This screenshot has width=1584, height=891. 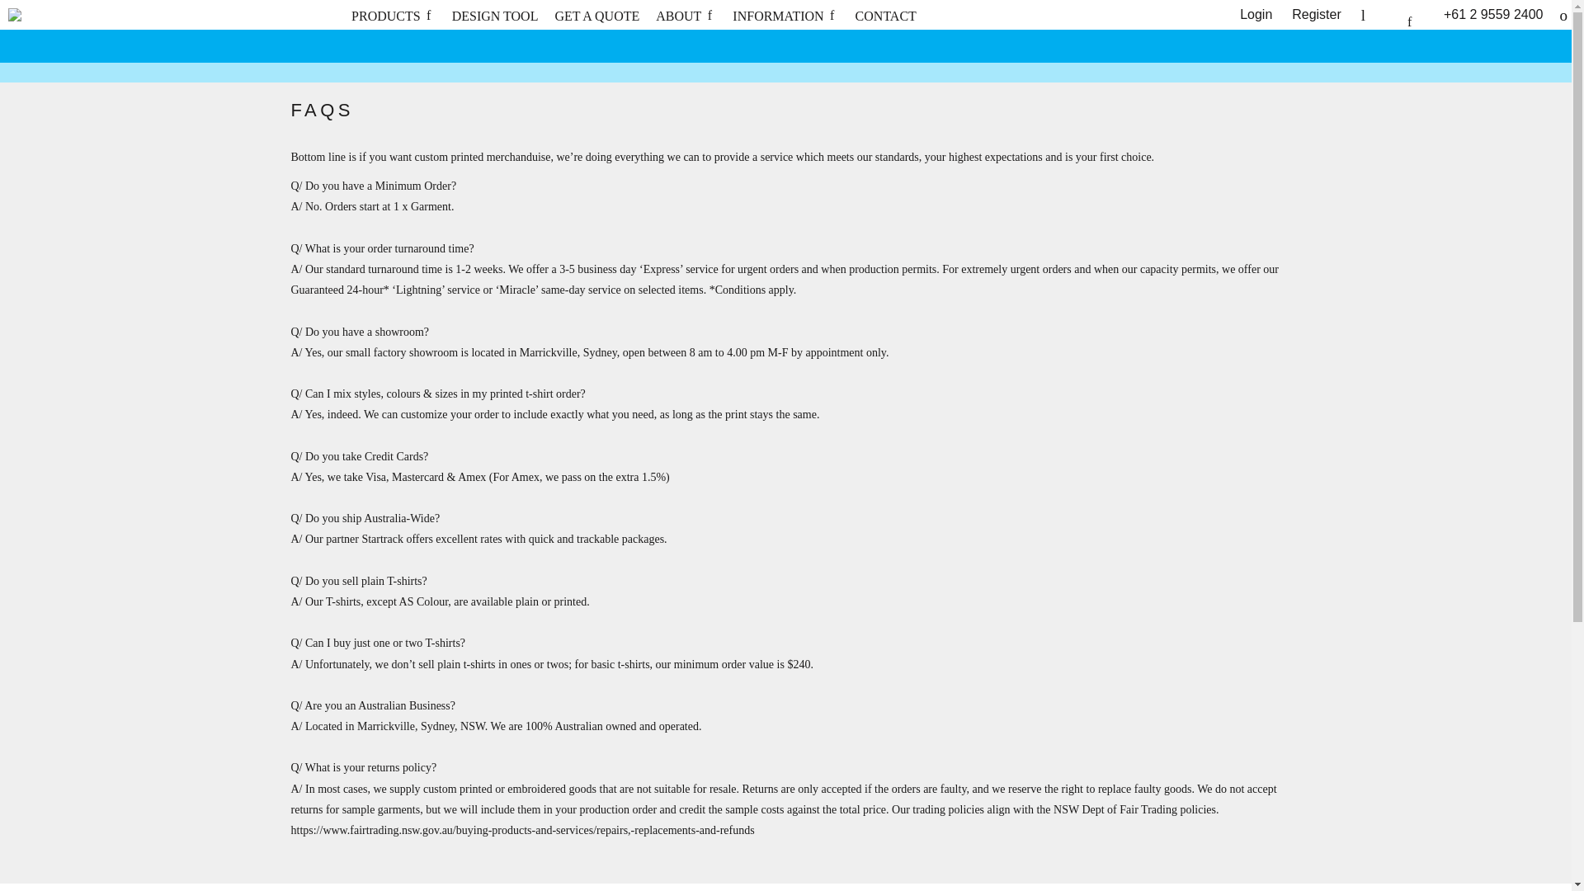 What do you see at coordinates (1256, 13) in the screenshot?
I see `Login` at bounding box center [1256, 13].